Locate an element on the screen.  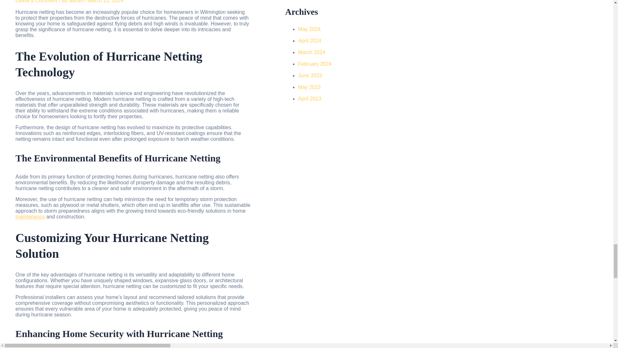
View all posts by admin is located at coordinates (77, 1).